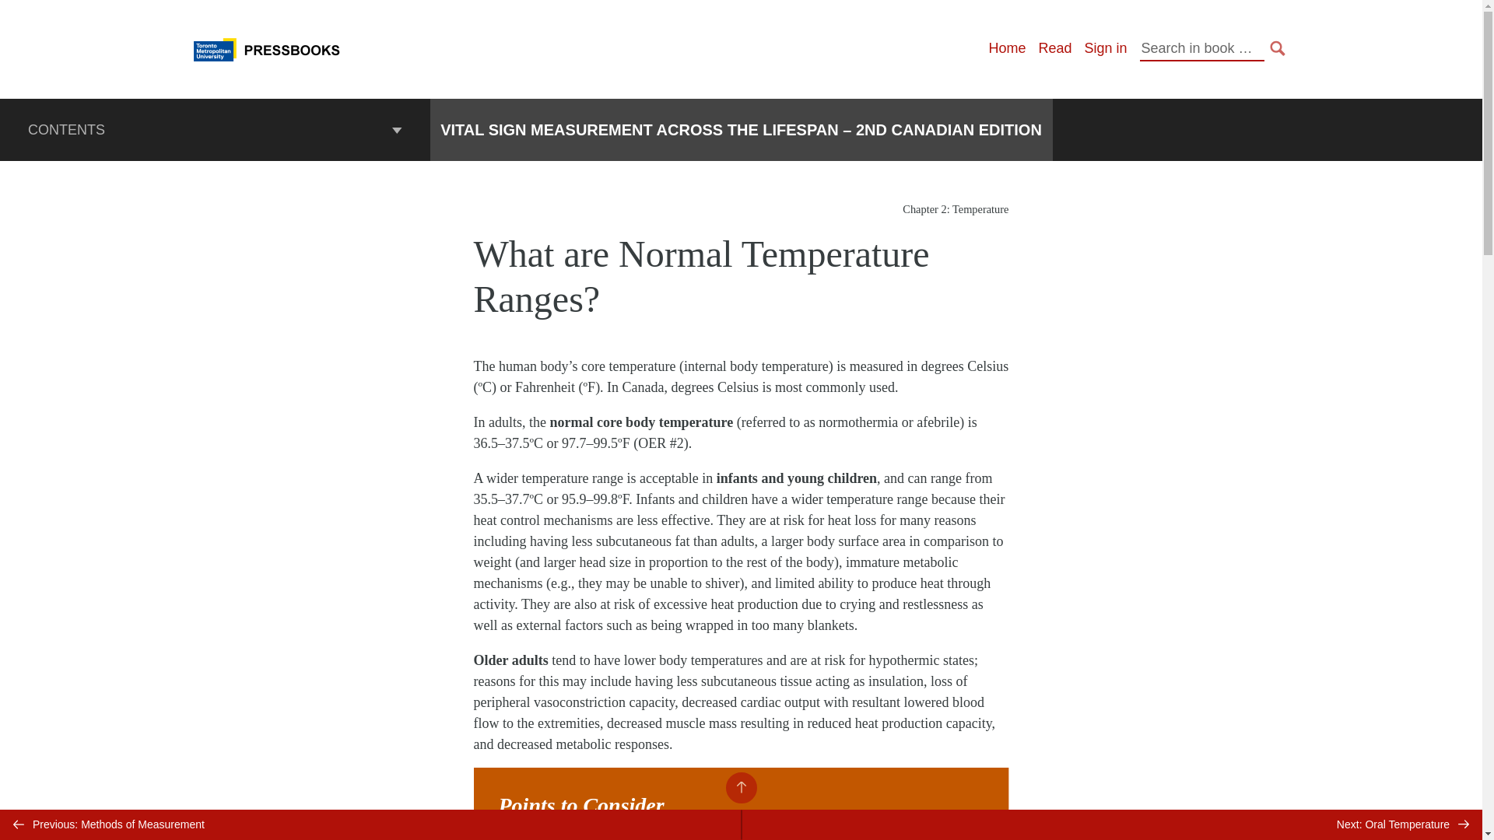 Image resolution: width=1494 pixels, height=840 pixels. What do you see at coordinates (370, 824) in the screenshot?
I see `Previous: Methods of Measurement` at bounding box center [370, 824].